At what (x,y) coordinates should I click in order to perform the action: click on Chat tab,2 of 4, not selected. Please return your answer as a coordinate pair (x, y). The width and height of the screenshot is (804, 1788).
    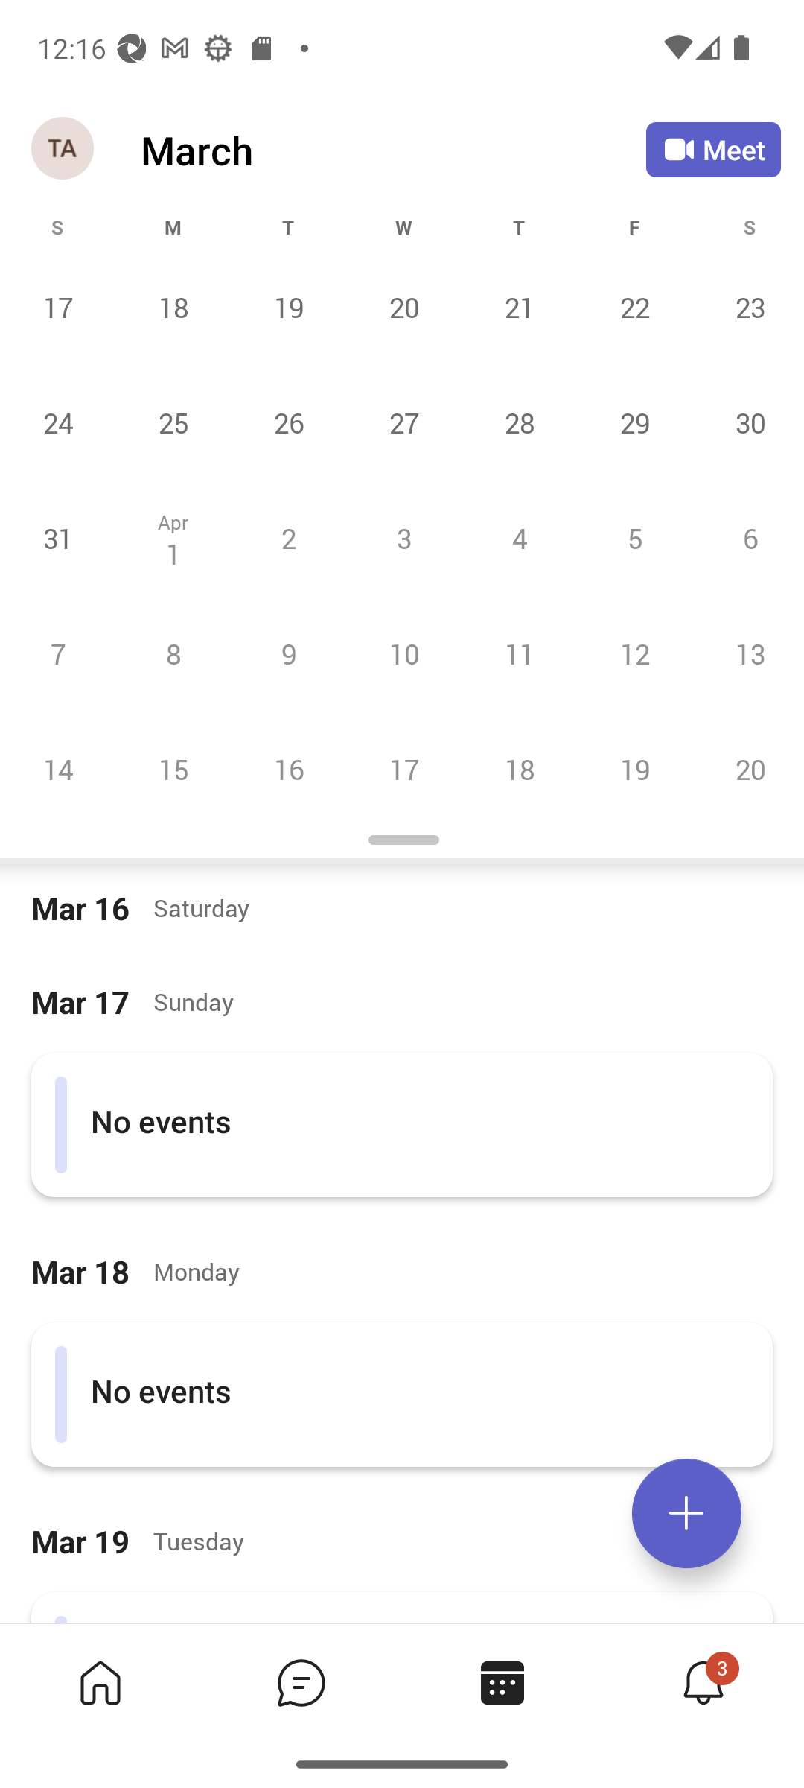
    Looking at the image, I should click on (301, 1682).